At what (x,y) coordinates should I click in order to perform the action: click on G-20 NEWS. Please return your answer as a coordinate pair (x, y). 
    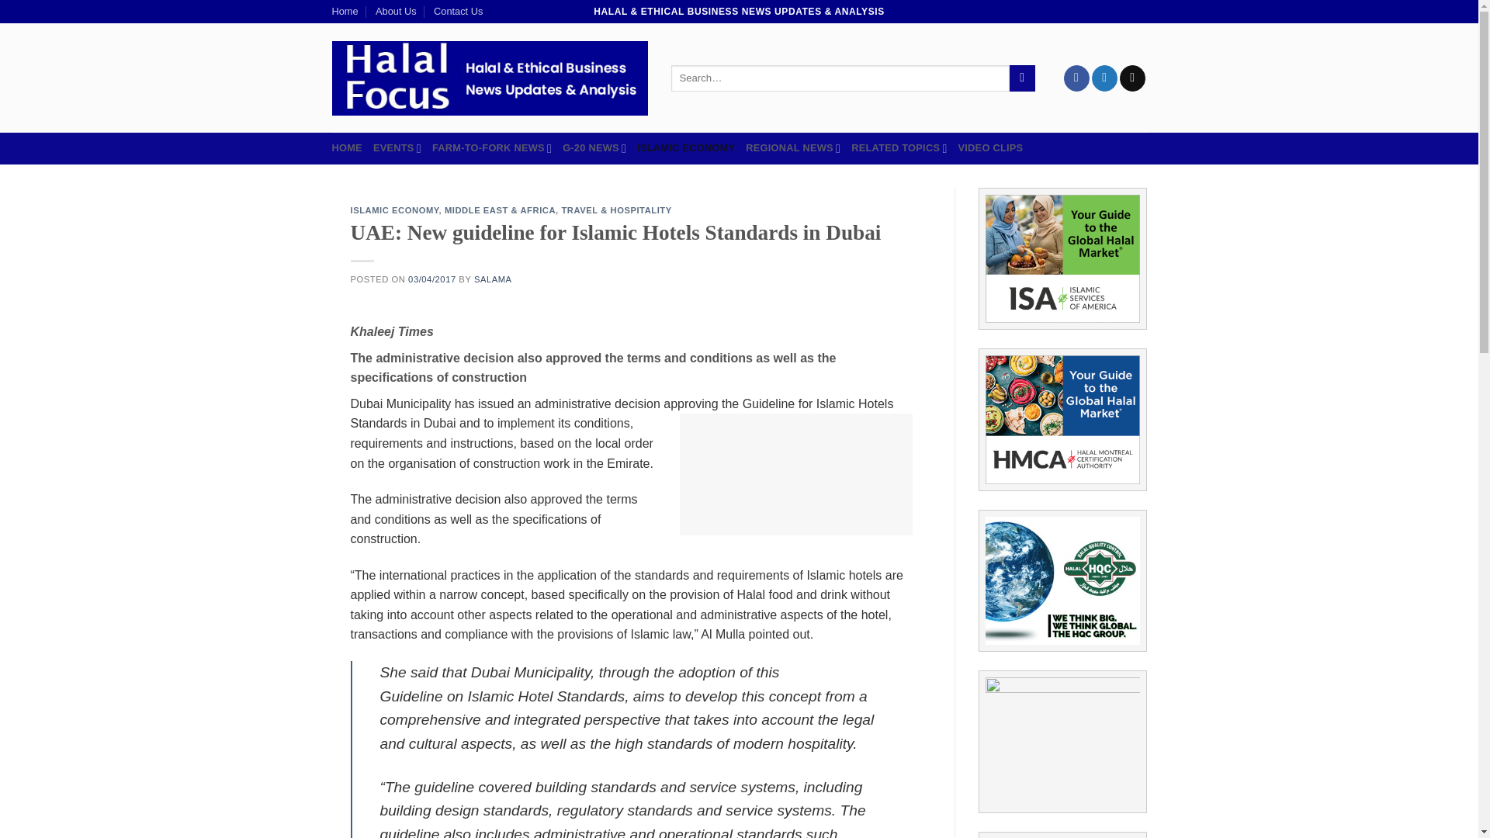
    Looking at the image, I should click on (594, 147).